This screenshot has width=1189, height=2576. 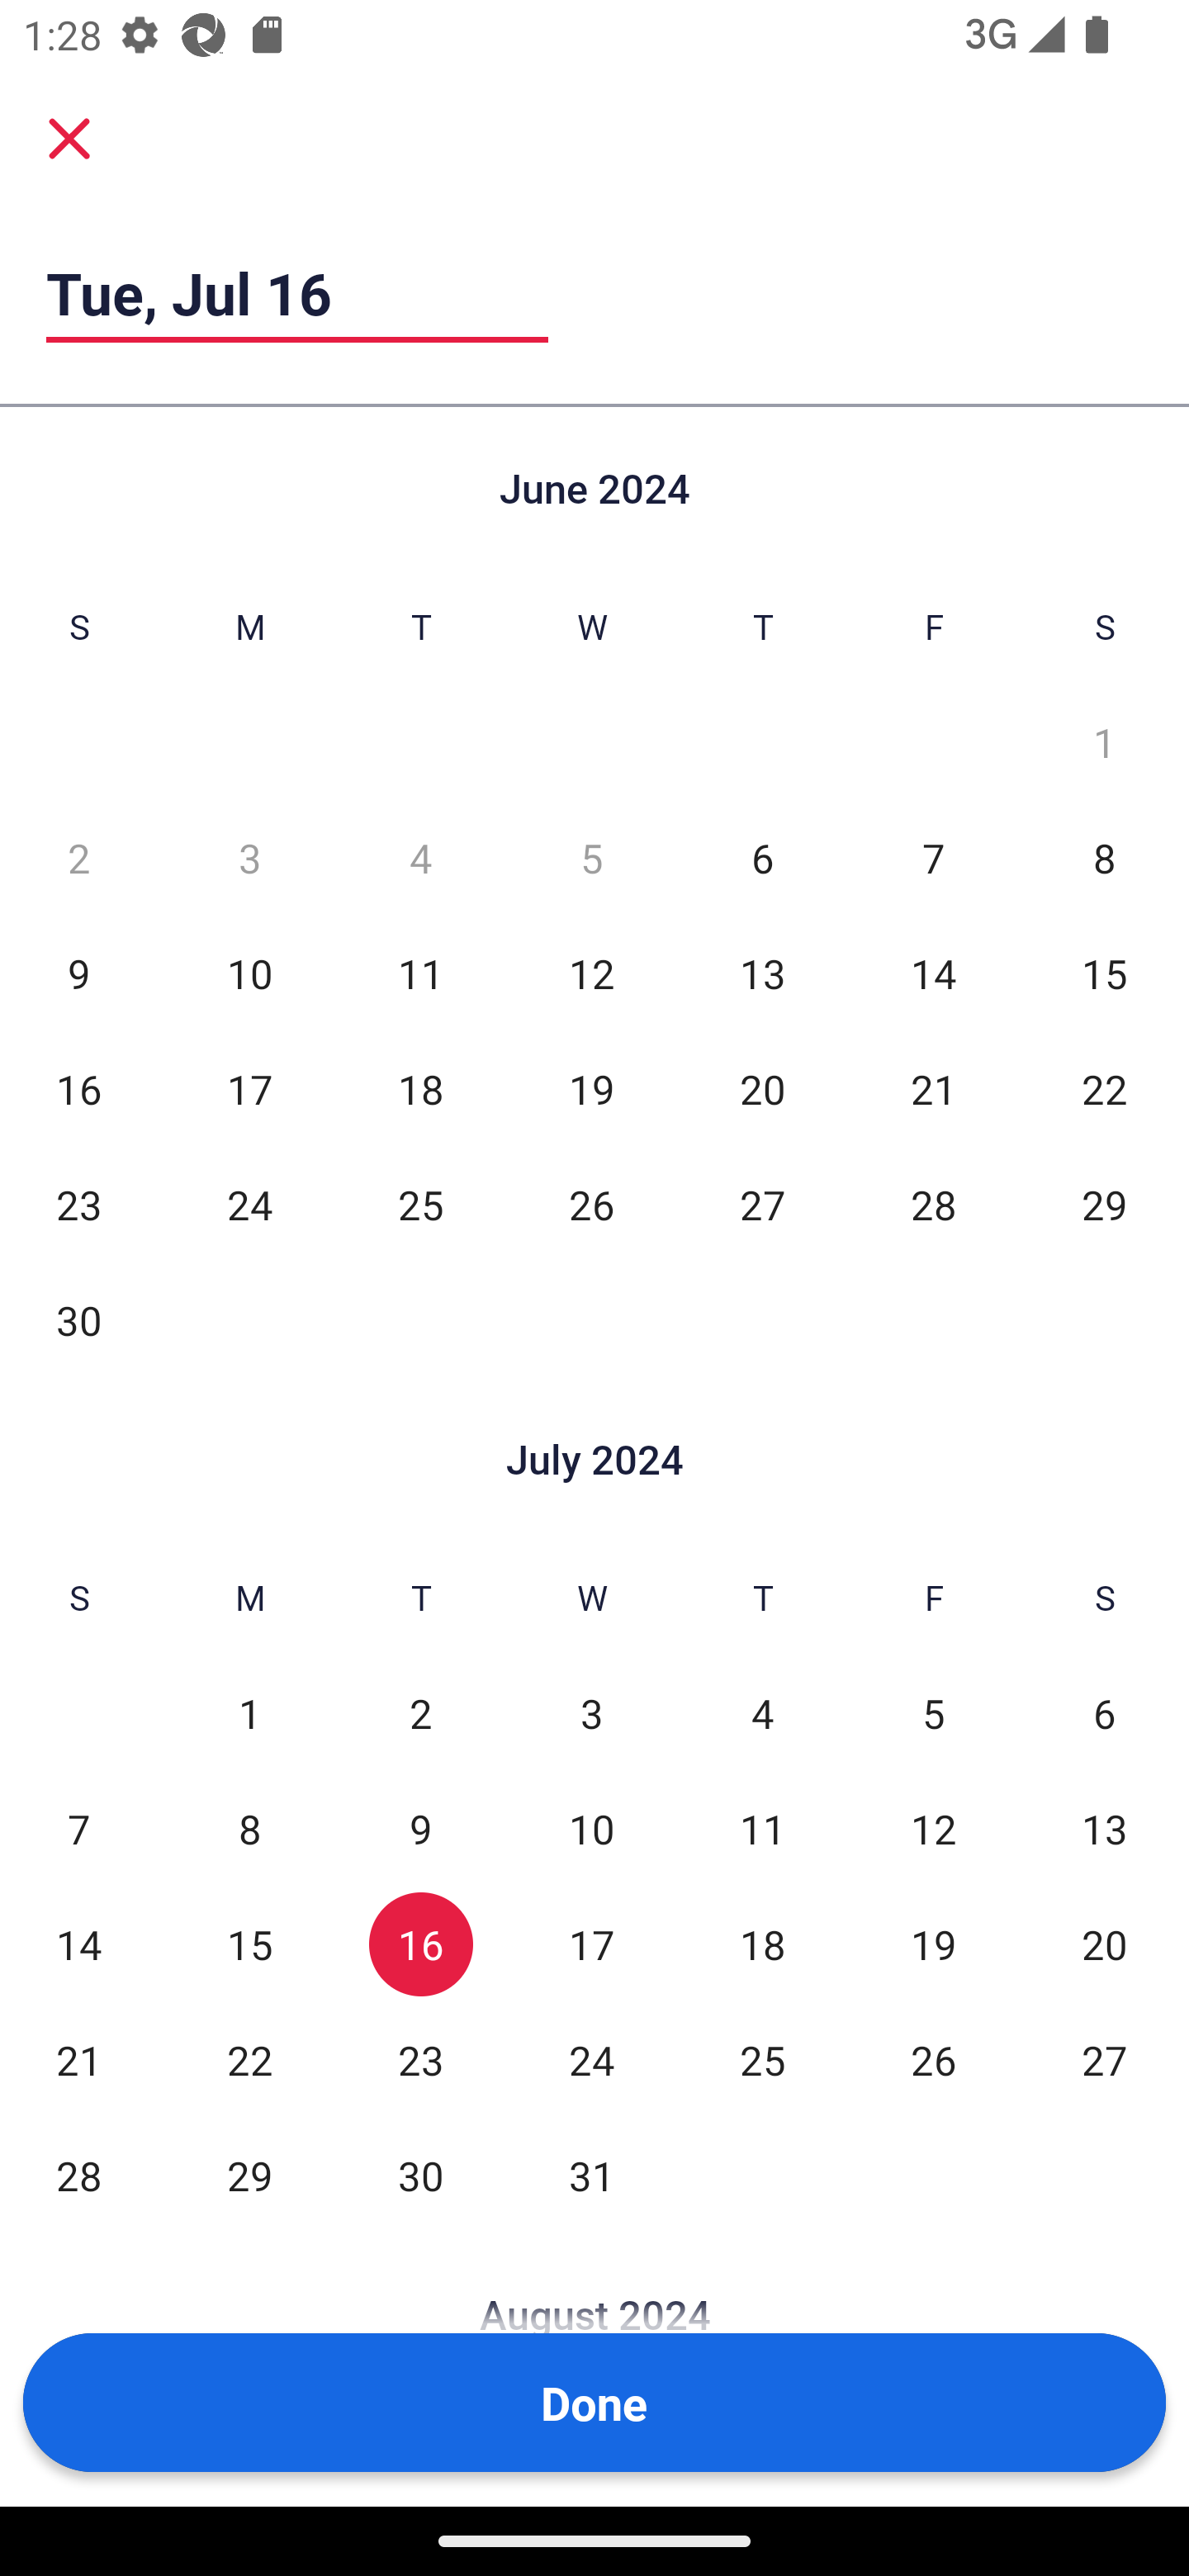 What do you see at coordinates (1105, 1944) in the screenshot?
I see `20 Sat, Jul 20, Not Selected` at bounding box center [1105, 1944].